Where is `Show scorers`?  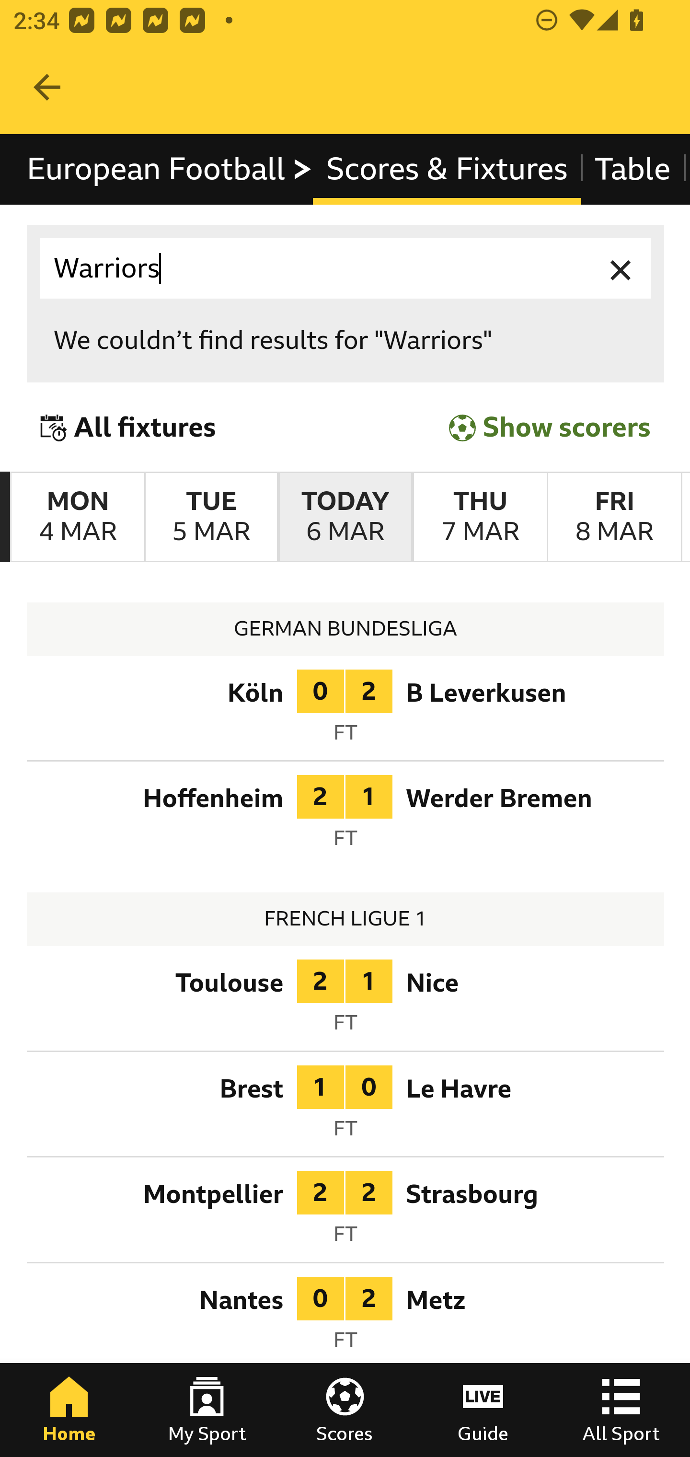
Show scorers is located at coordinates (550, 428).